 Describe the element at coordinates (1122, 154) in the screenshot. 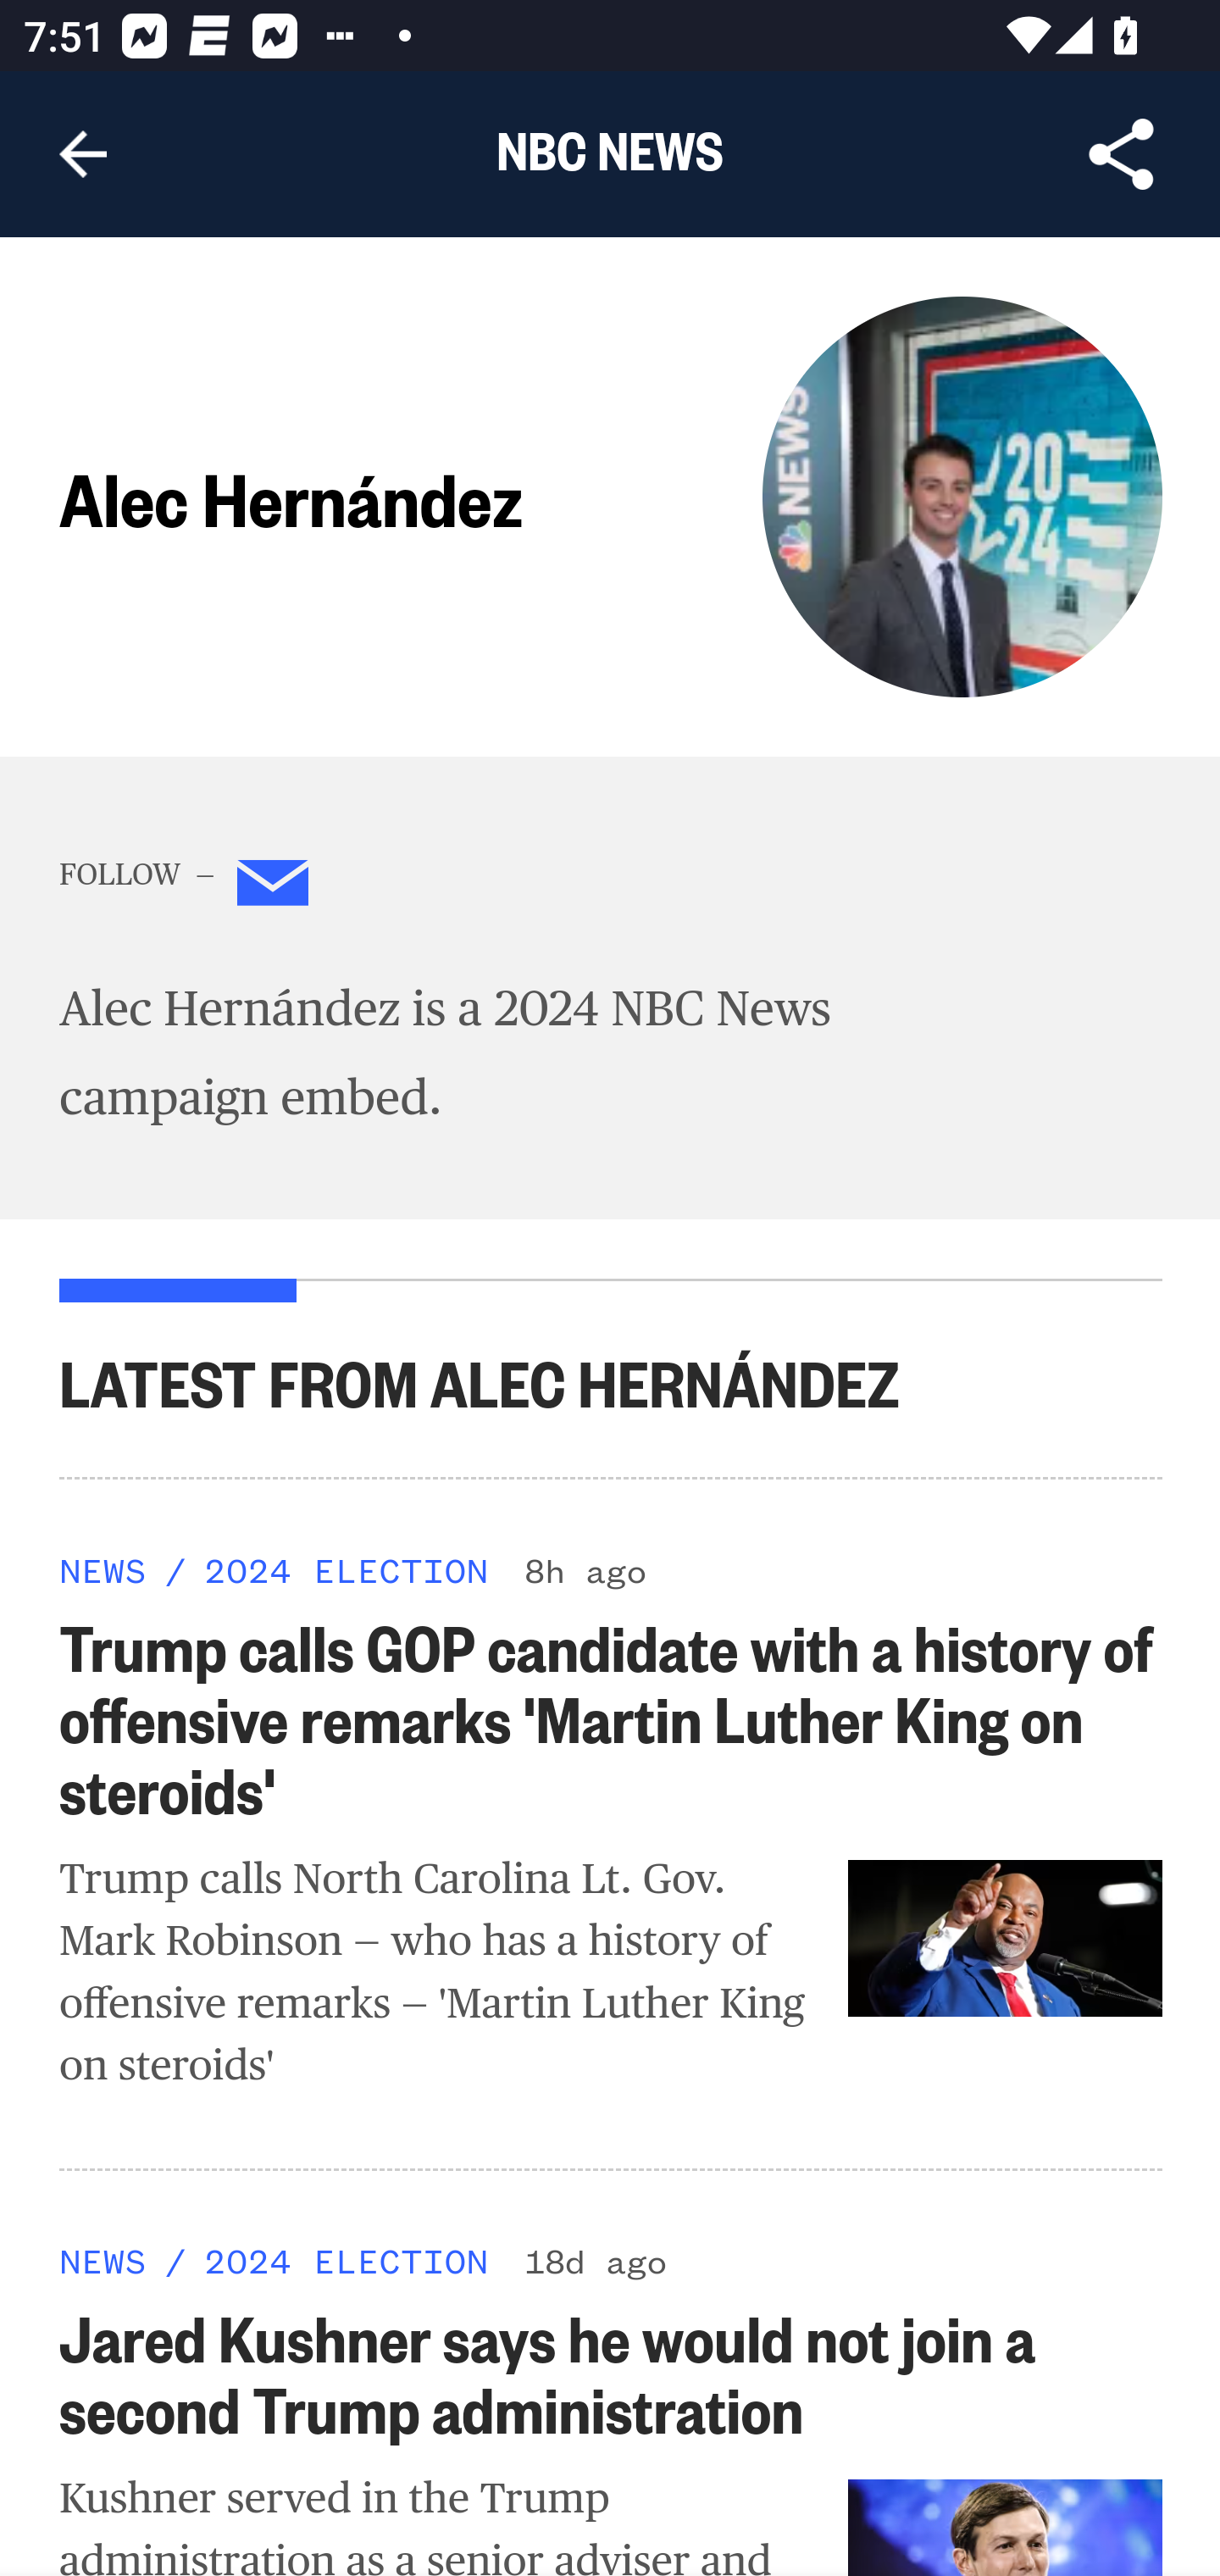

I see `Share Article, button` at that location.